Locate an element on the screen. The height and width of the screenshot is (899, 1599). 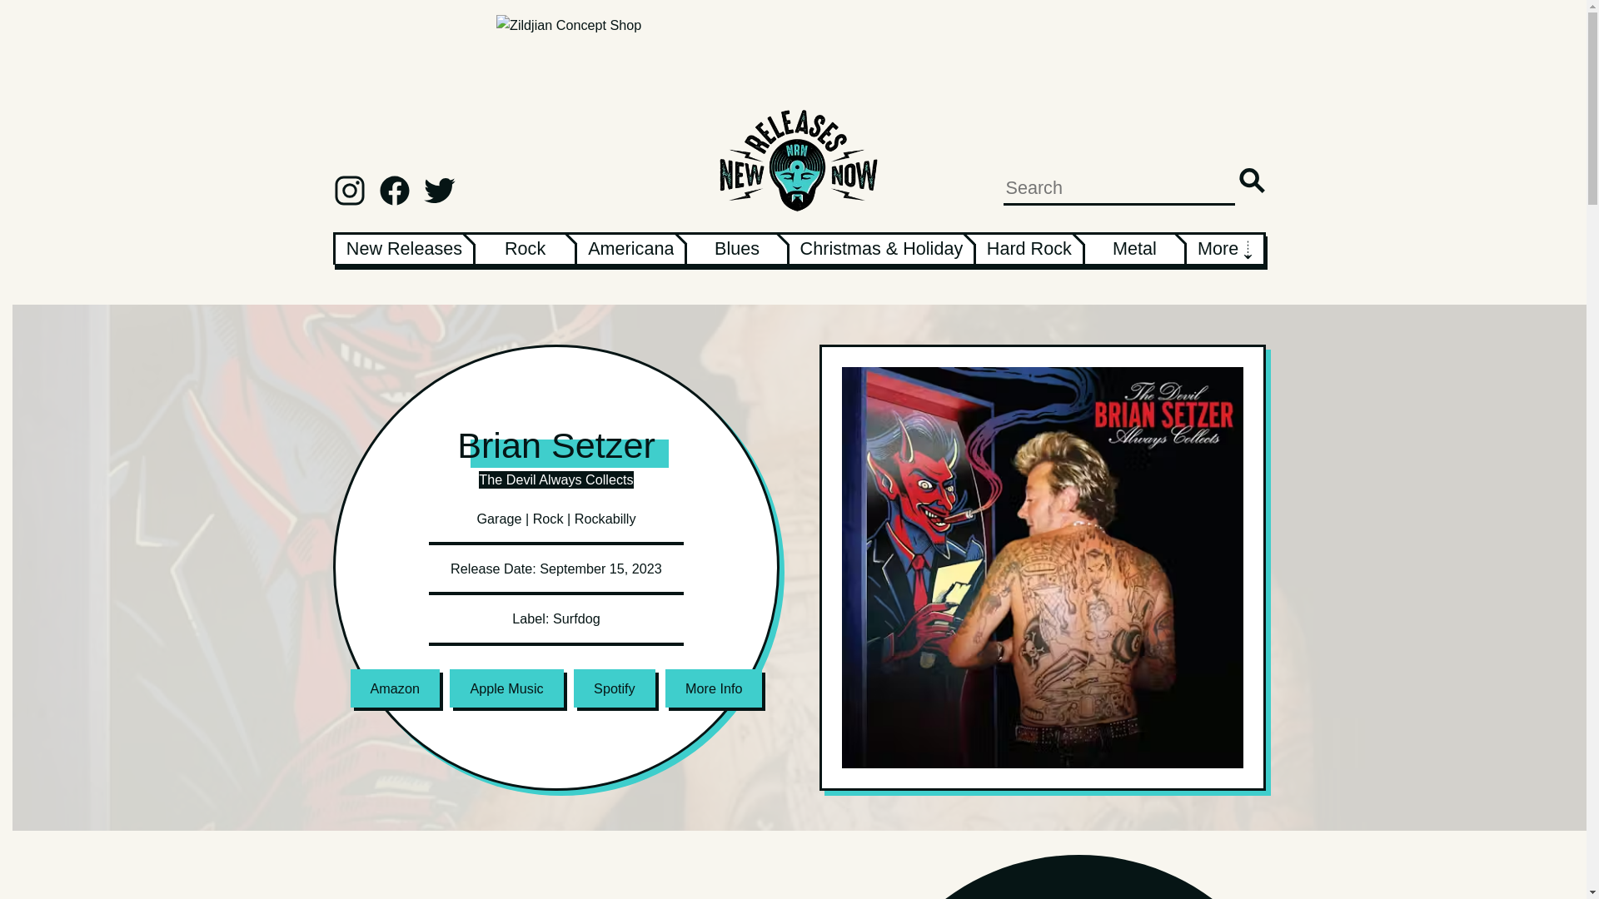
Blues is located at coordinates (736, 248).